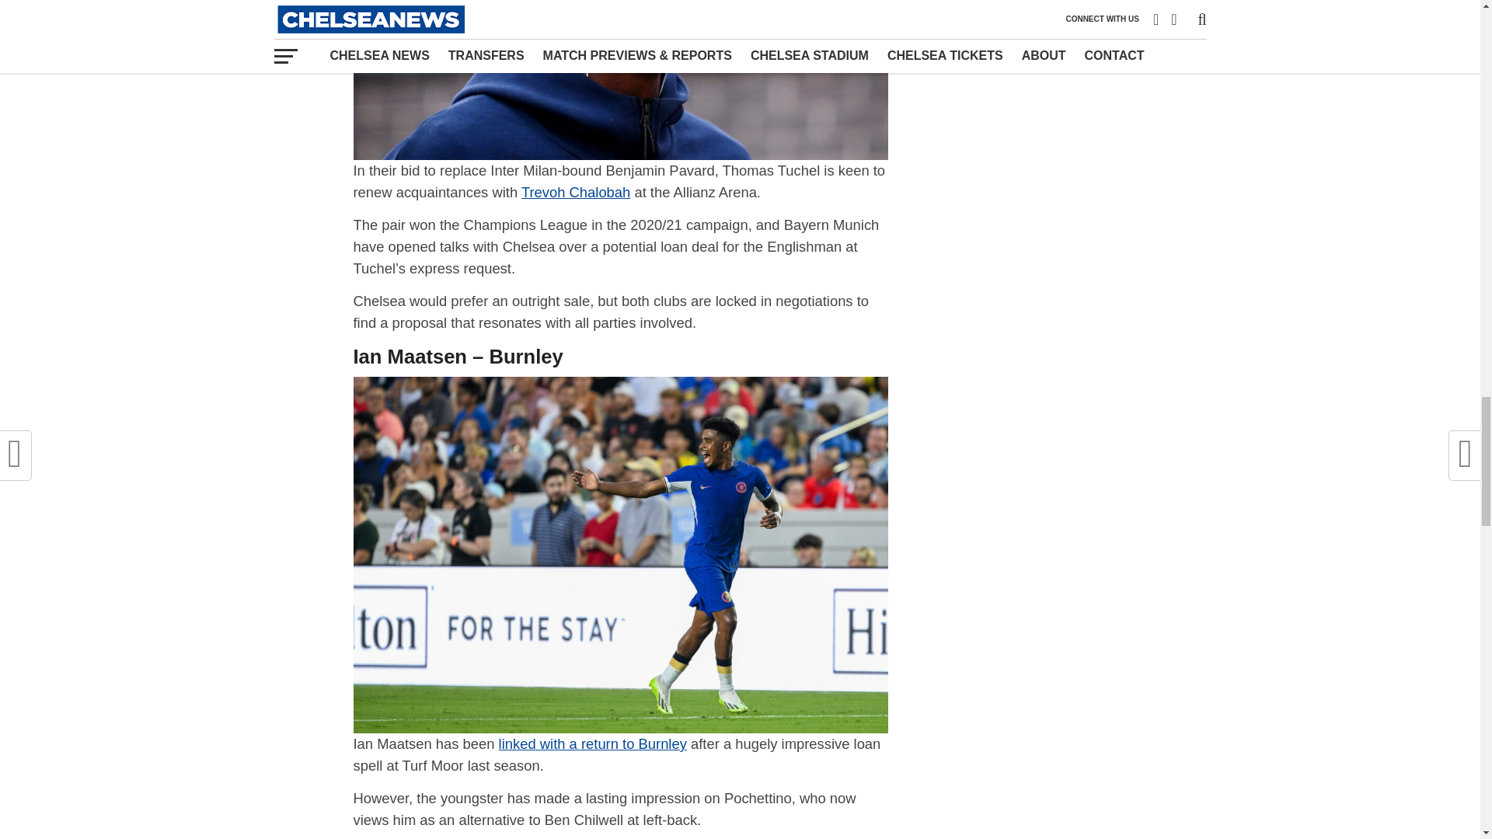  I want to click on Trevoh Chalobah, so click(575, 192).